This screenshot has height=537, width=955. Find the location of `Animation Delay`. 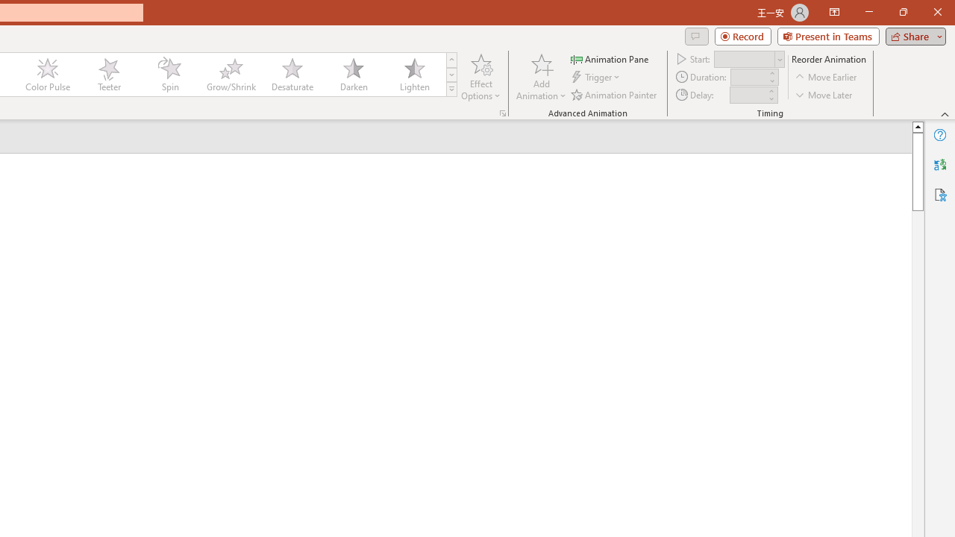

Animation Delay is located at coordinates (748, 95).